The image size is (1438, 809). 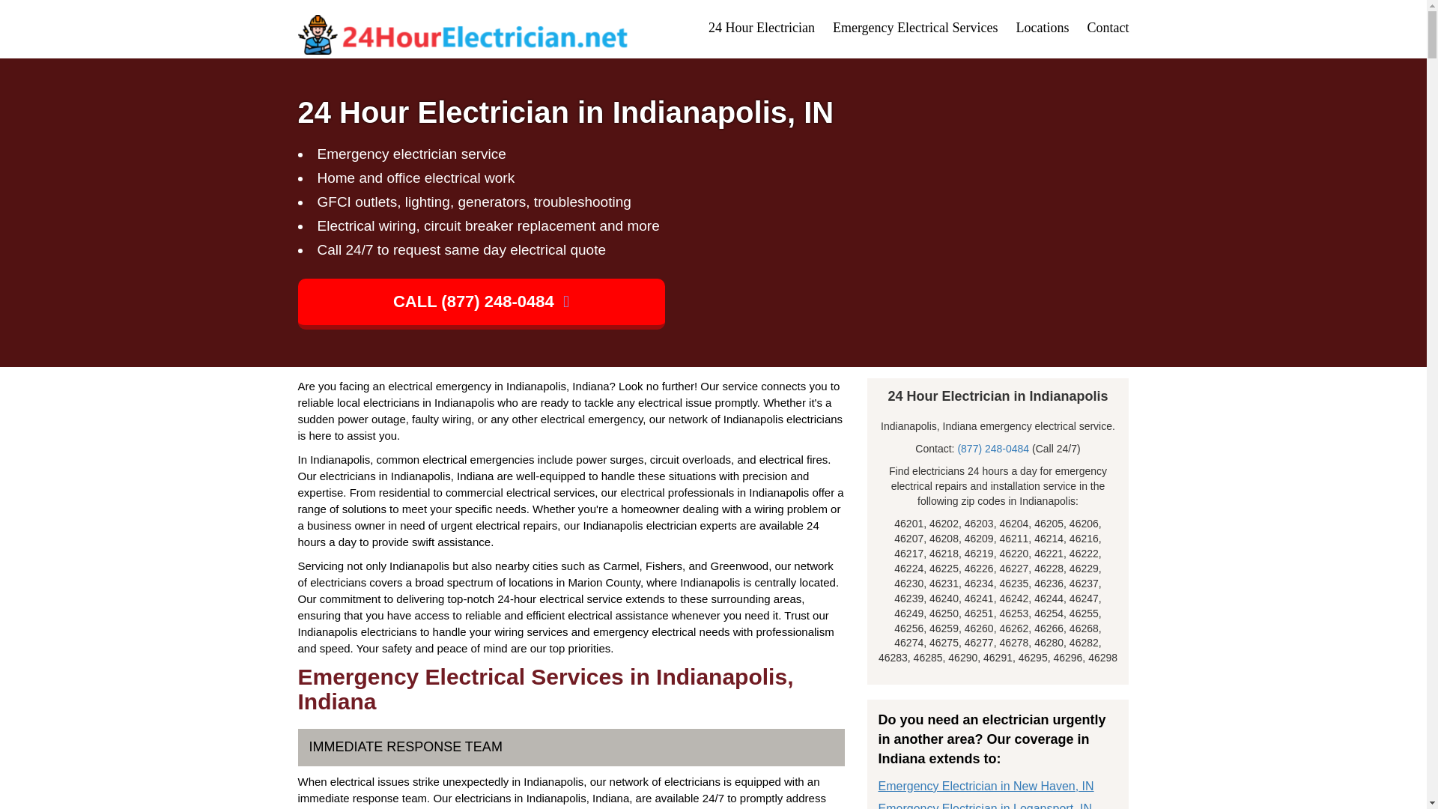 I want to click on Emergency Electrical Services Near Me, so click(x=915, y=28).